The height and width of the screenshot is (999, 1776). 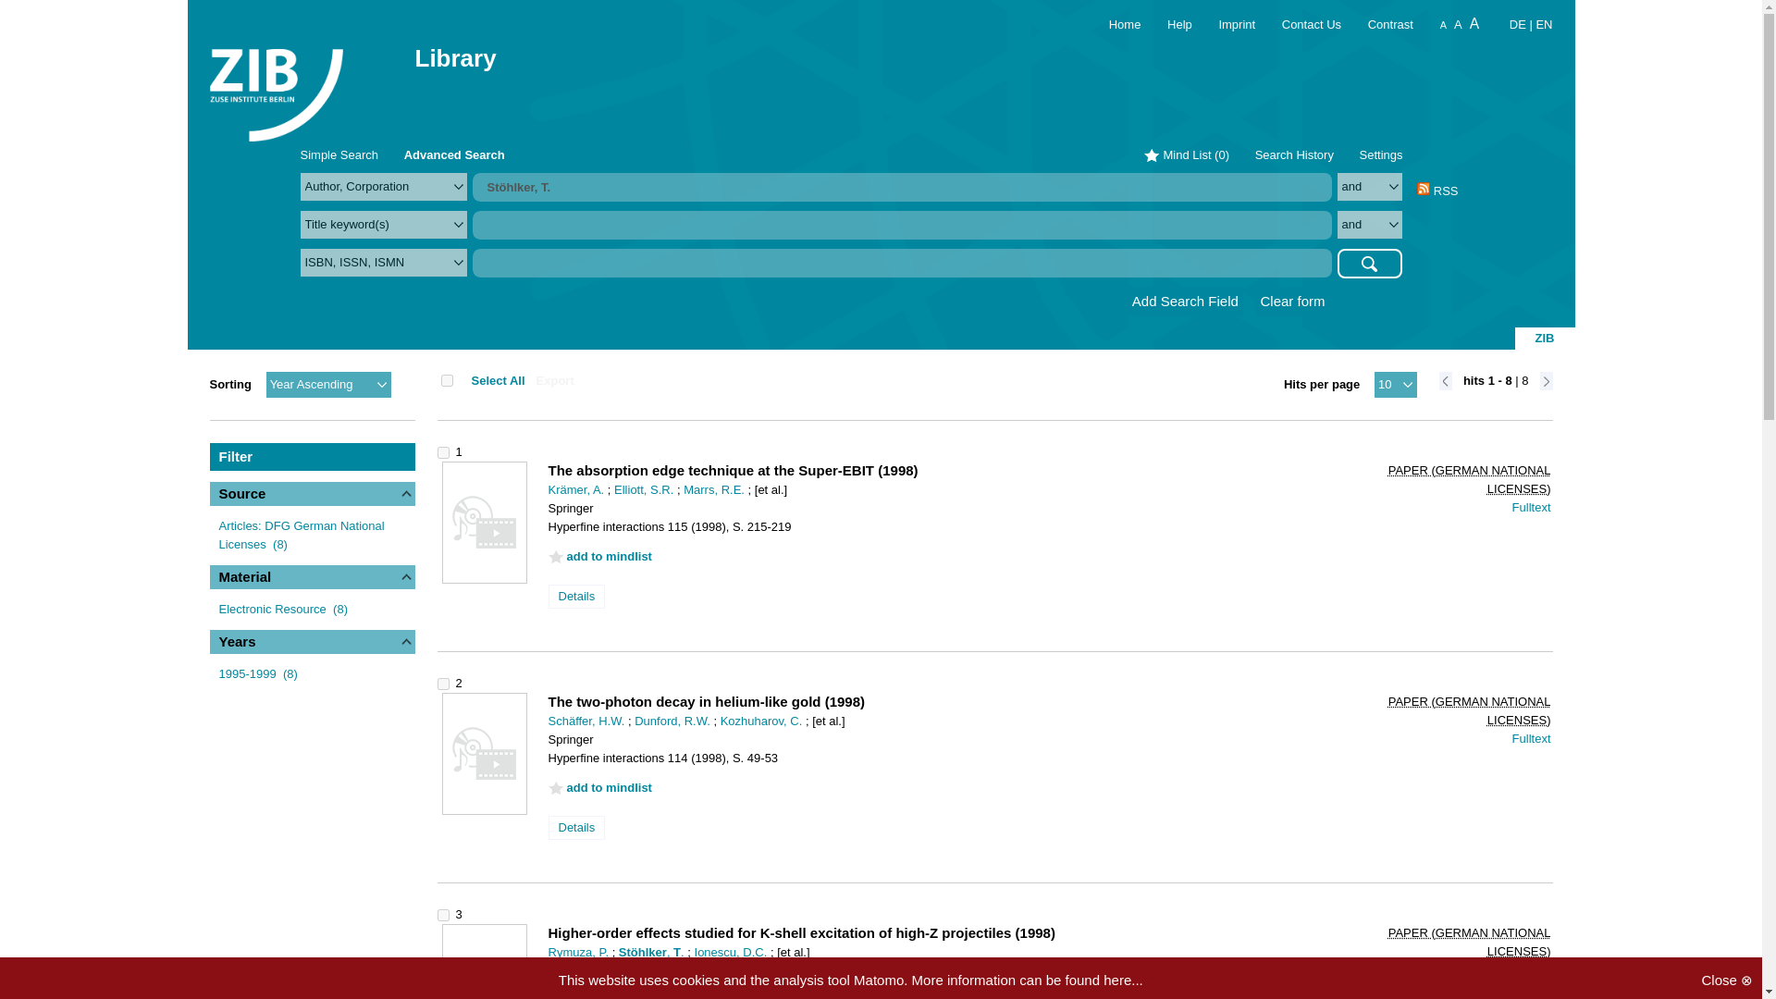 I want to click on on, so click(x=446, y=380).